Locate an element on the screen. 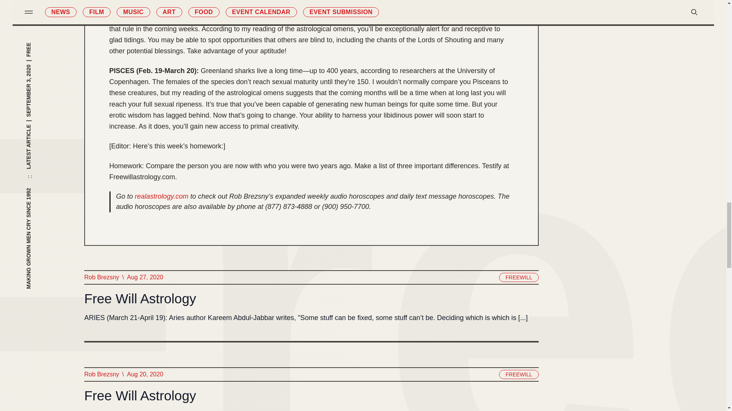  Rob Brezsny is located at coordinates (101, 277).